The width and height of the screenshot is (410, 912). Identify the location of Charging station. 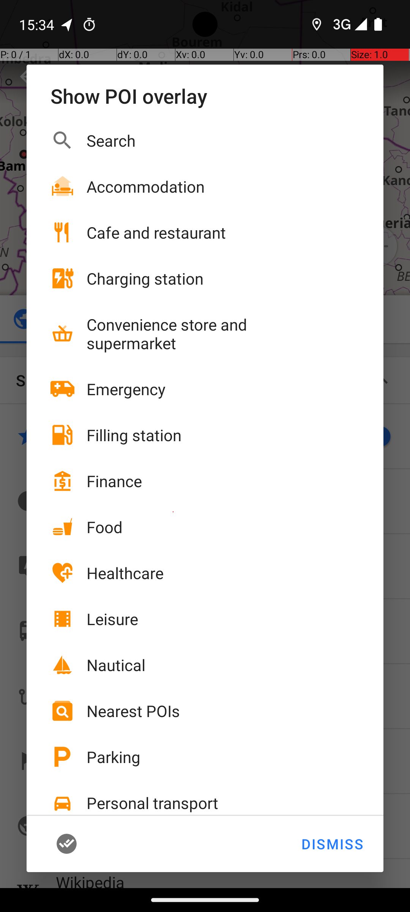
(145, 278).